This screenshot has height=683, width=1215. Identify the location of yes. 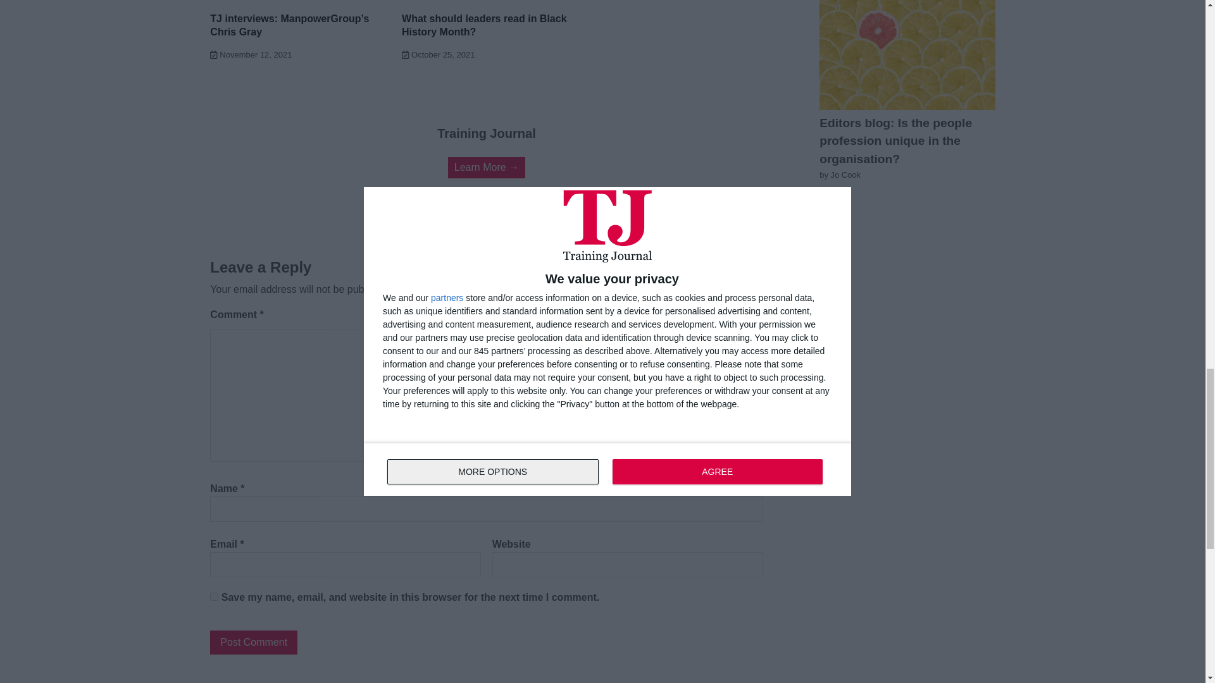
(214, 597).